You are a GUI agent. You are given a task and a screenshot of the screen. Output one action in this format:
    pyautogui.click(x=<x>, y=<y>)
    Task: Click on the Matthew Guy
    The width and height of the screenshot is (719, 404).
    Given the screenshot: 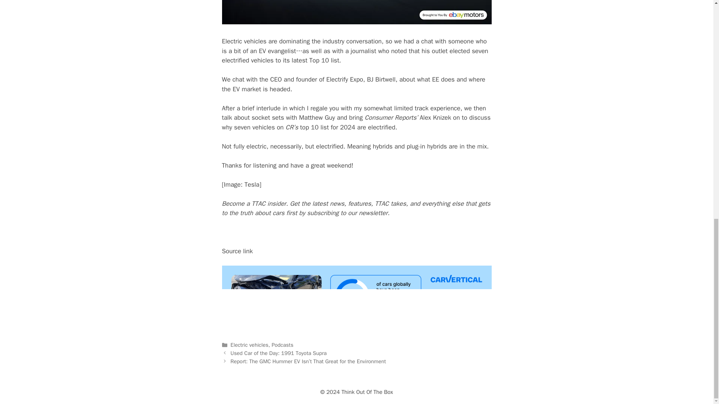 What is the action you would take?
    pyautogui.click(x=317, y=117)
    